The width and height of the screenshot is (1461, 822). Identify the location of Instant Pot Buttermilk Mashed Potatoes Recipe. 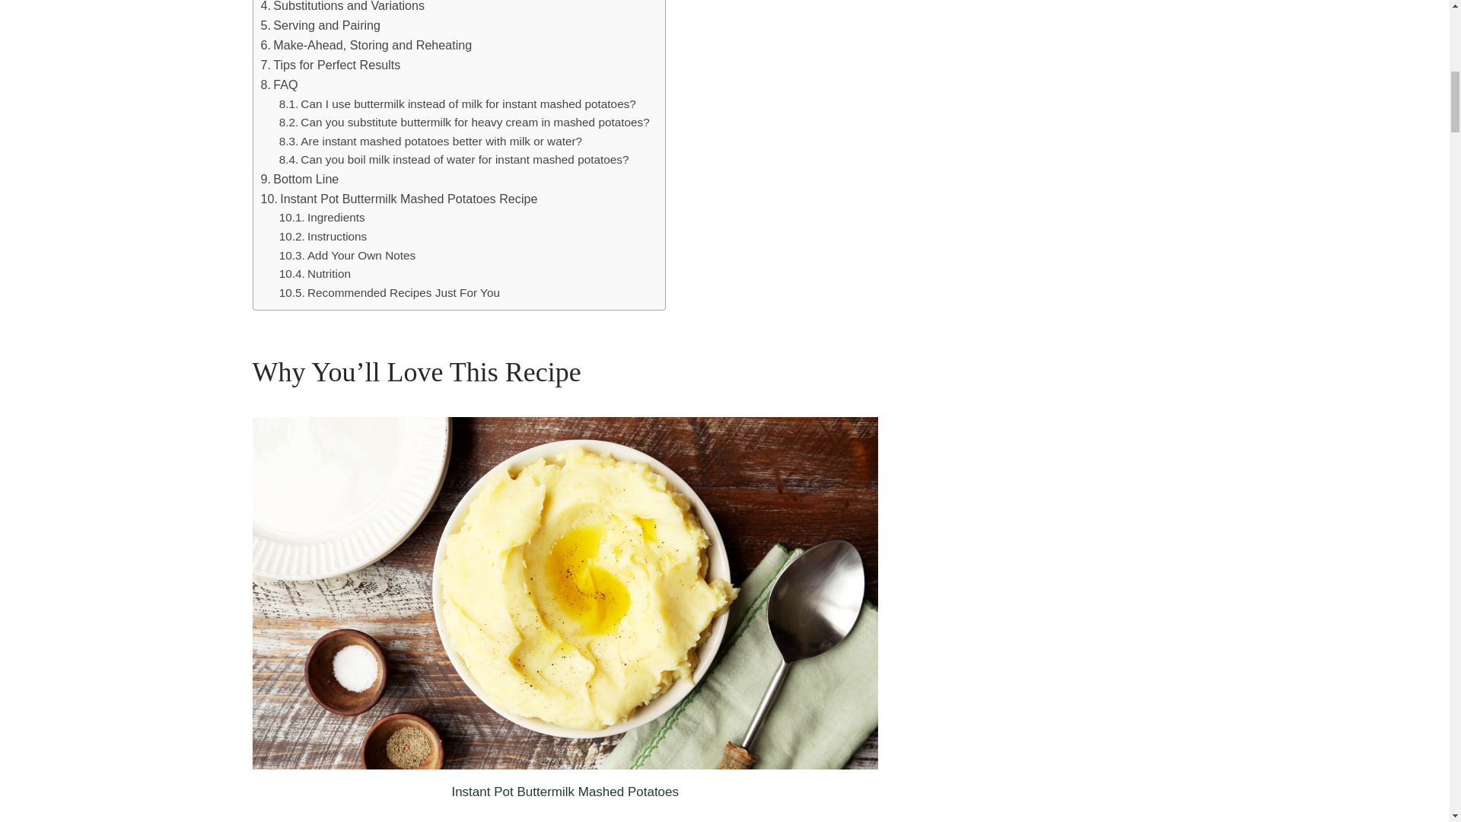
(399, 199).